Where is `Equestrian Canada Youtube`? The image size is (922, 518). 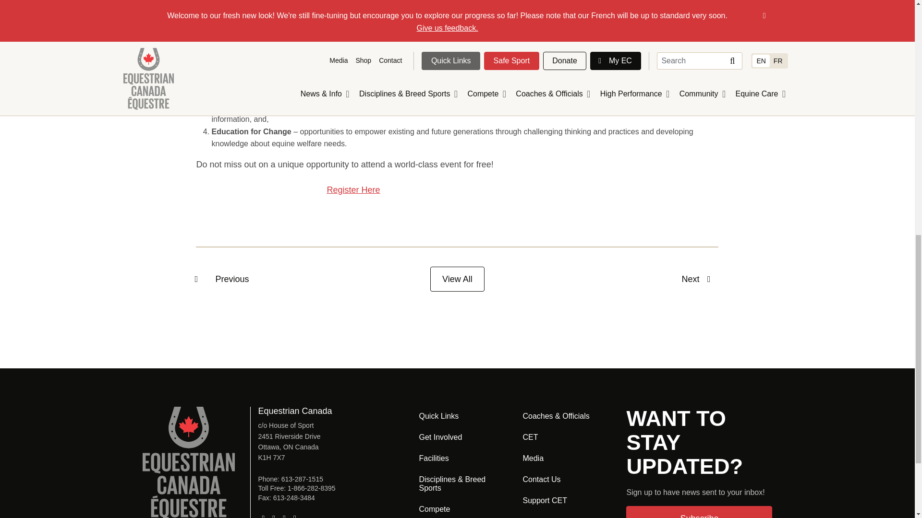 Equestrian Canada Youtube is located at coordinates (295, 514).